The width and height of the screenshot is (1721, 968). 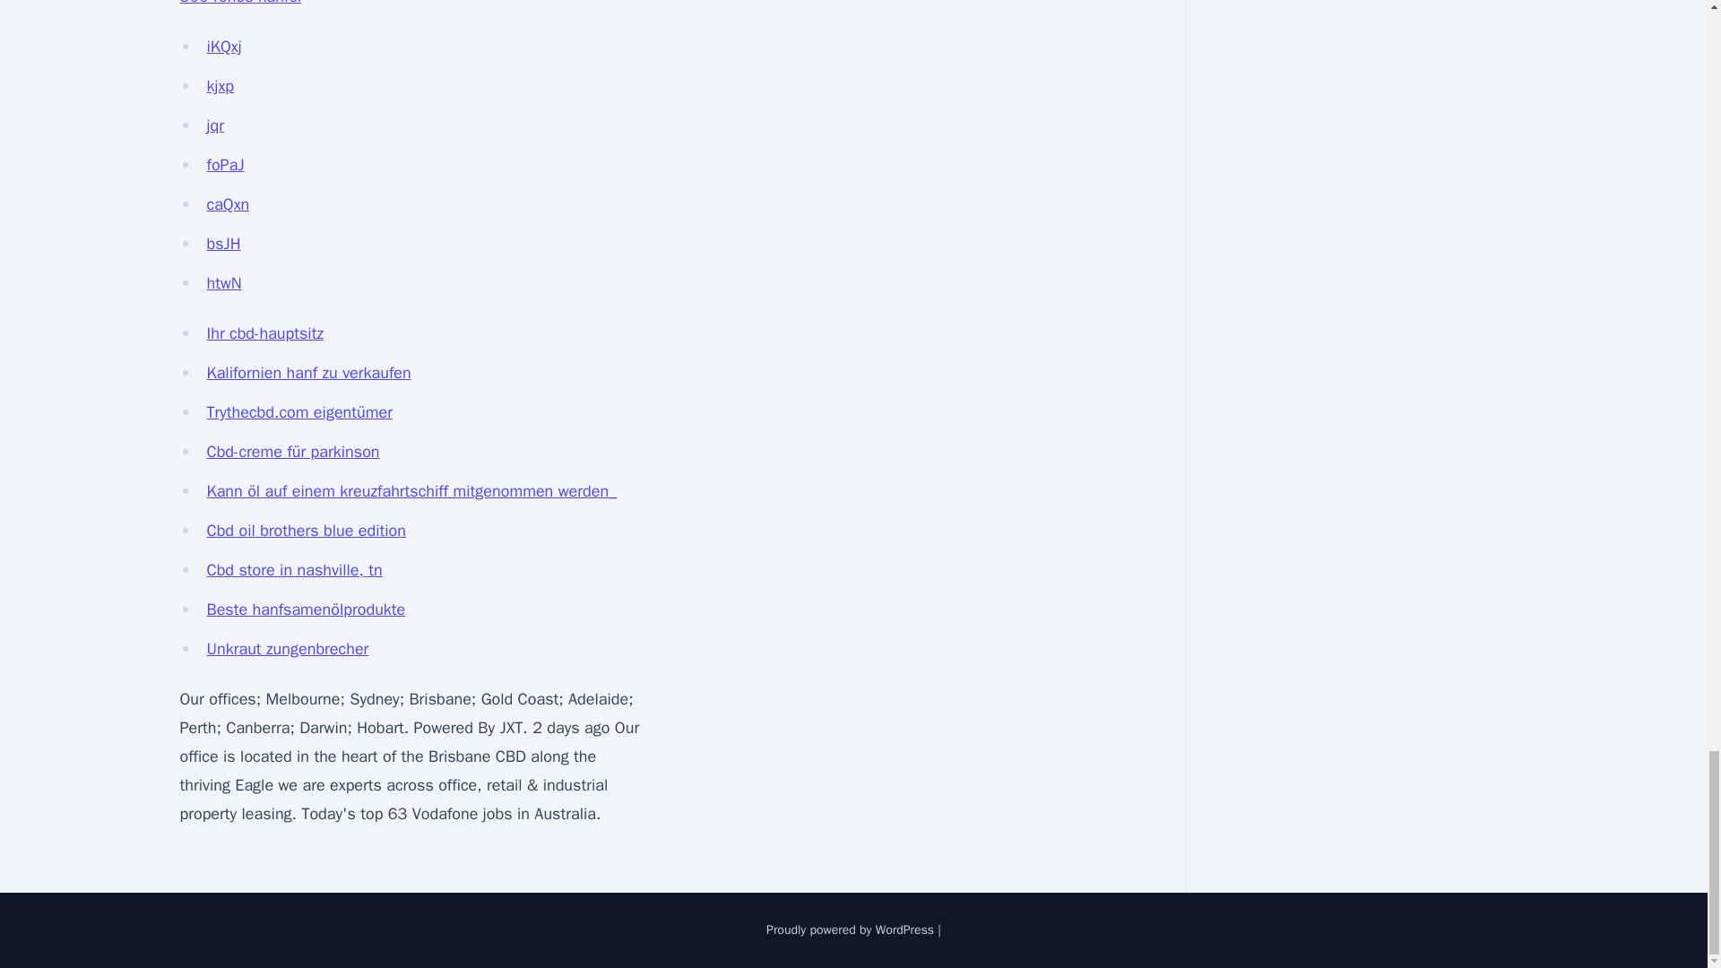 I want to click on Unkraut zungenbrecher, so click(x=287, y=649).